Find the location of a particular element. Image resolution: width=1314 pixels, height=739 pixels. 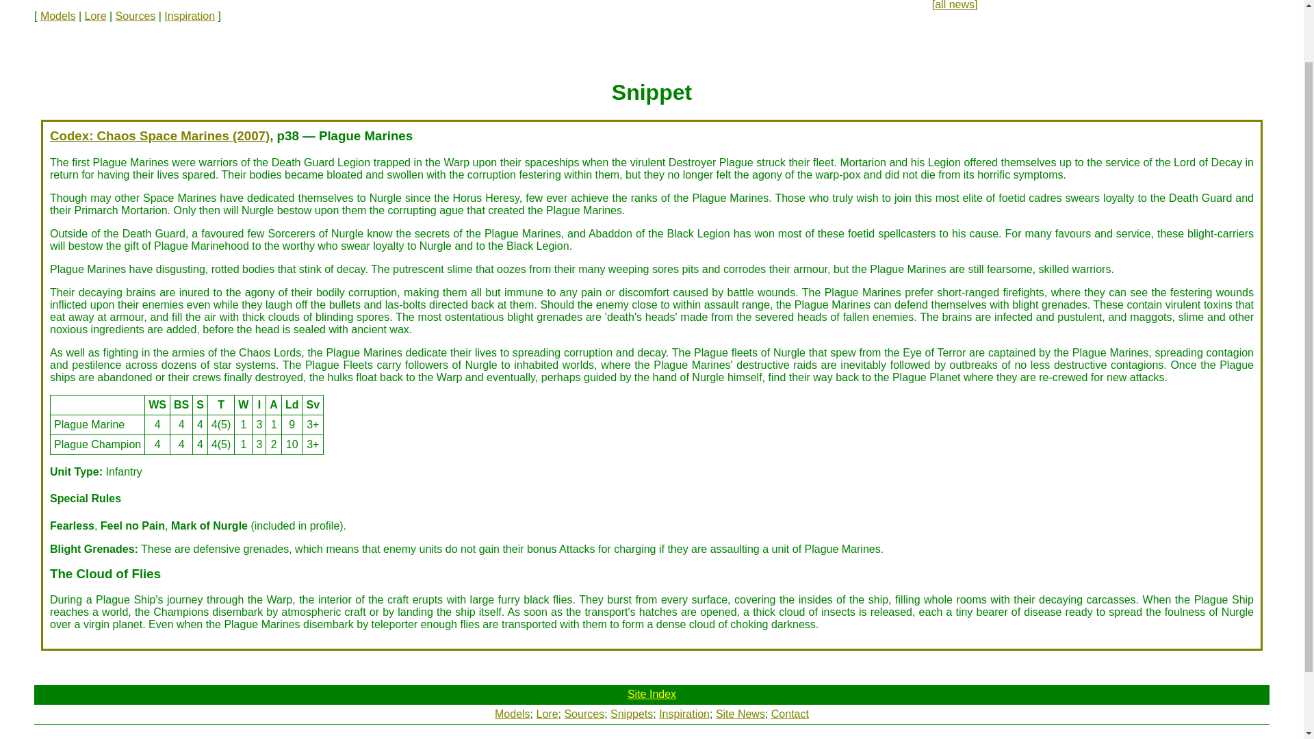

Sources is located at coordinates (584, 713).